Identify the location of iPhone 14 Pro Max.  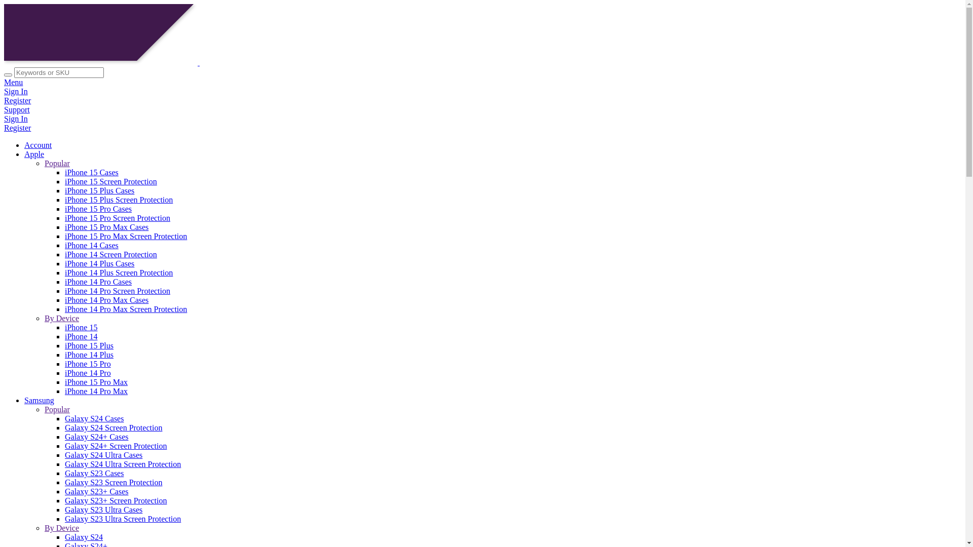
(96, 391).